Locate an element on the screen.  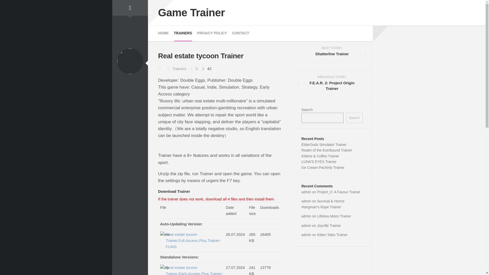
Trainers is located at coordinates (179, 68).